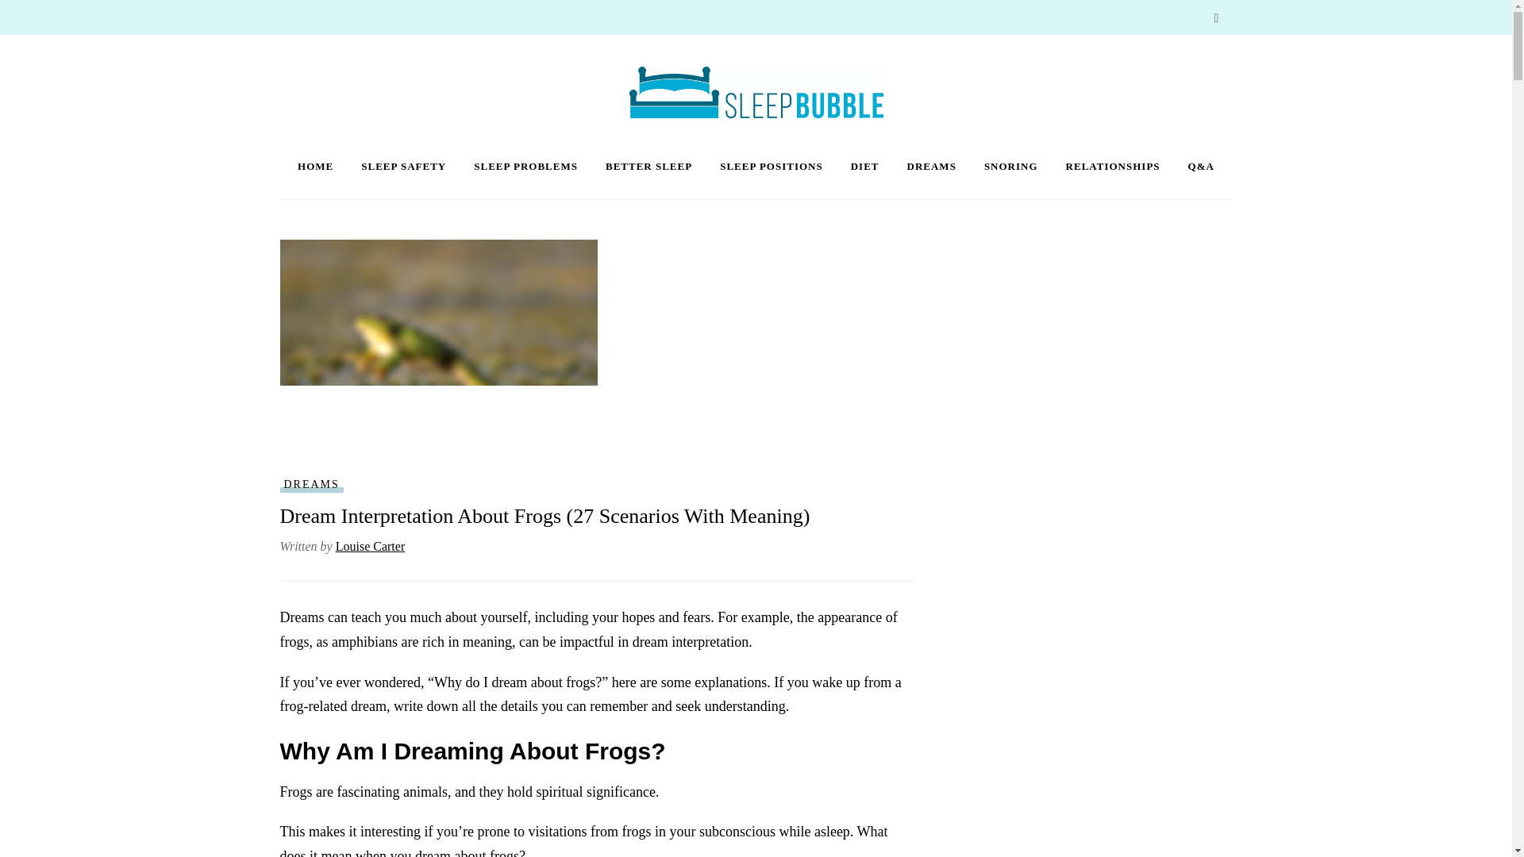 This screenshot has height=857, width=1524. Describe the element at coordinates (1216, 19) in the screenshot. I see `Search` at that location.